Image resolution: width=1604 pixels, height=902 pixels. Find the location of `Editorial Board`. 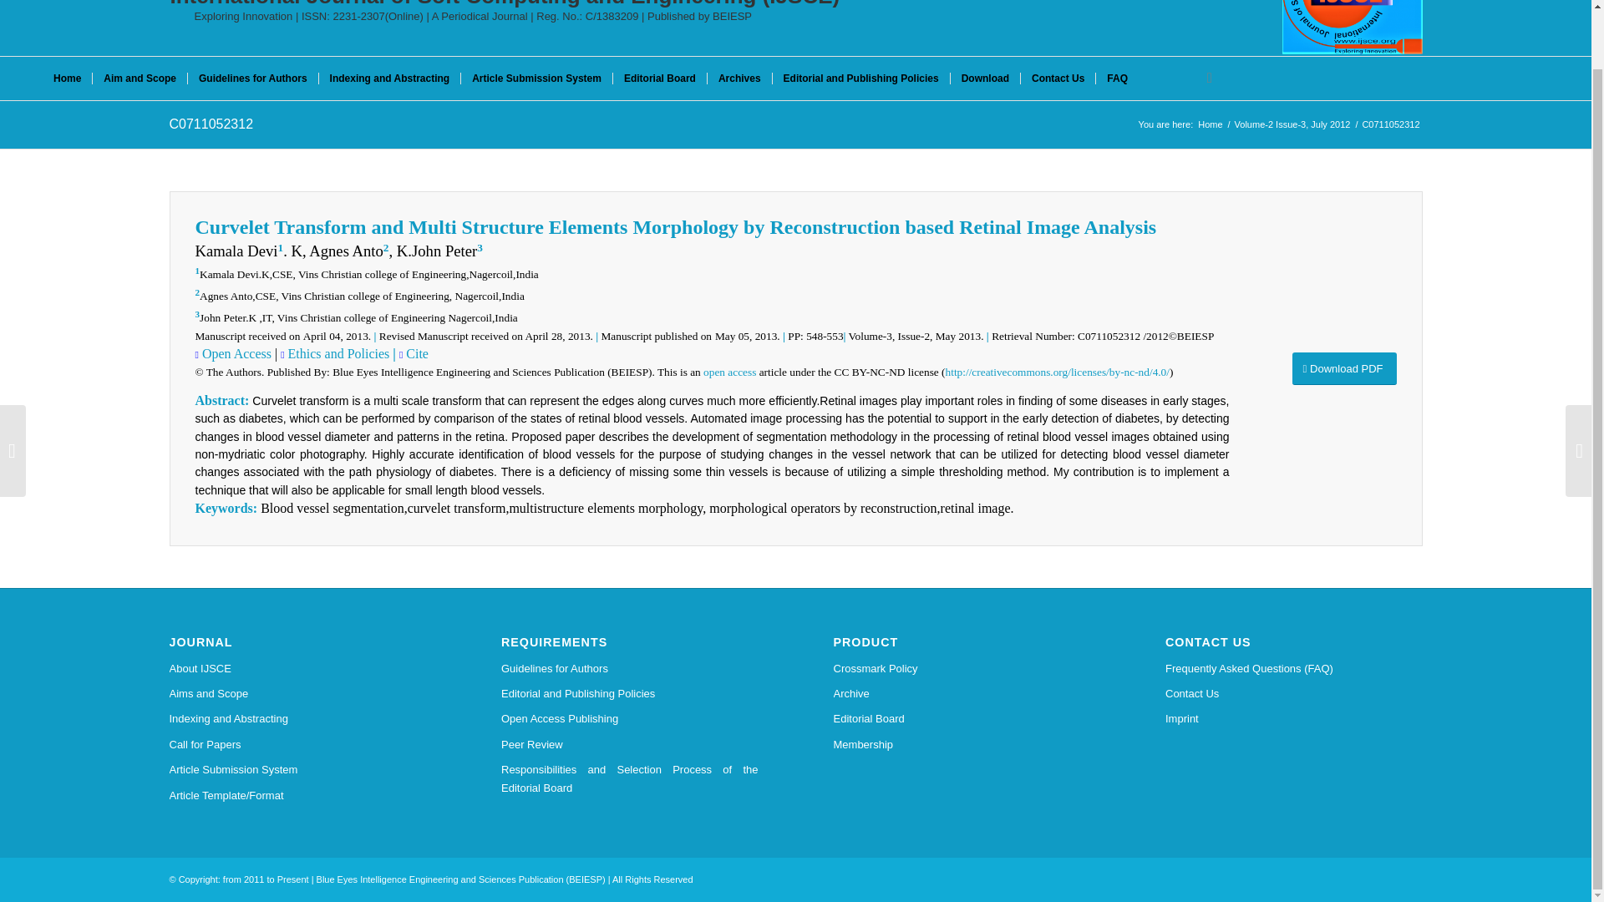

Editorial Board is located at coordinates (660, 79).